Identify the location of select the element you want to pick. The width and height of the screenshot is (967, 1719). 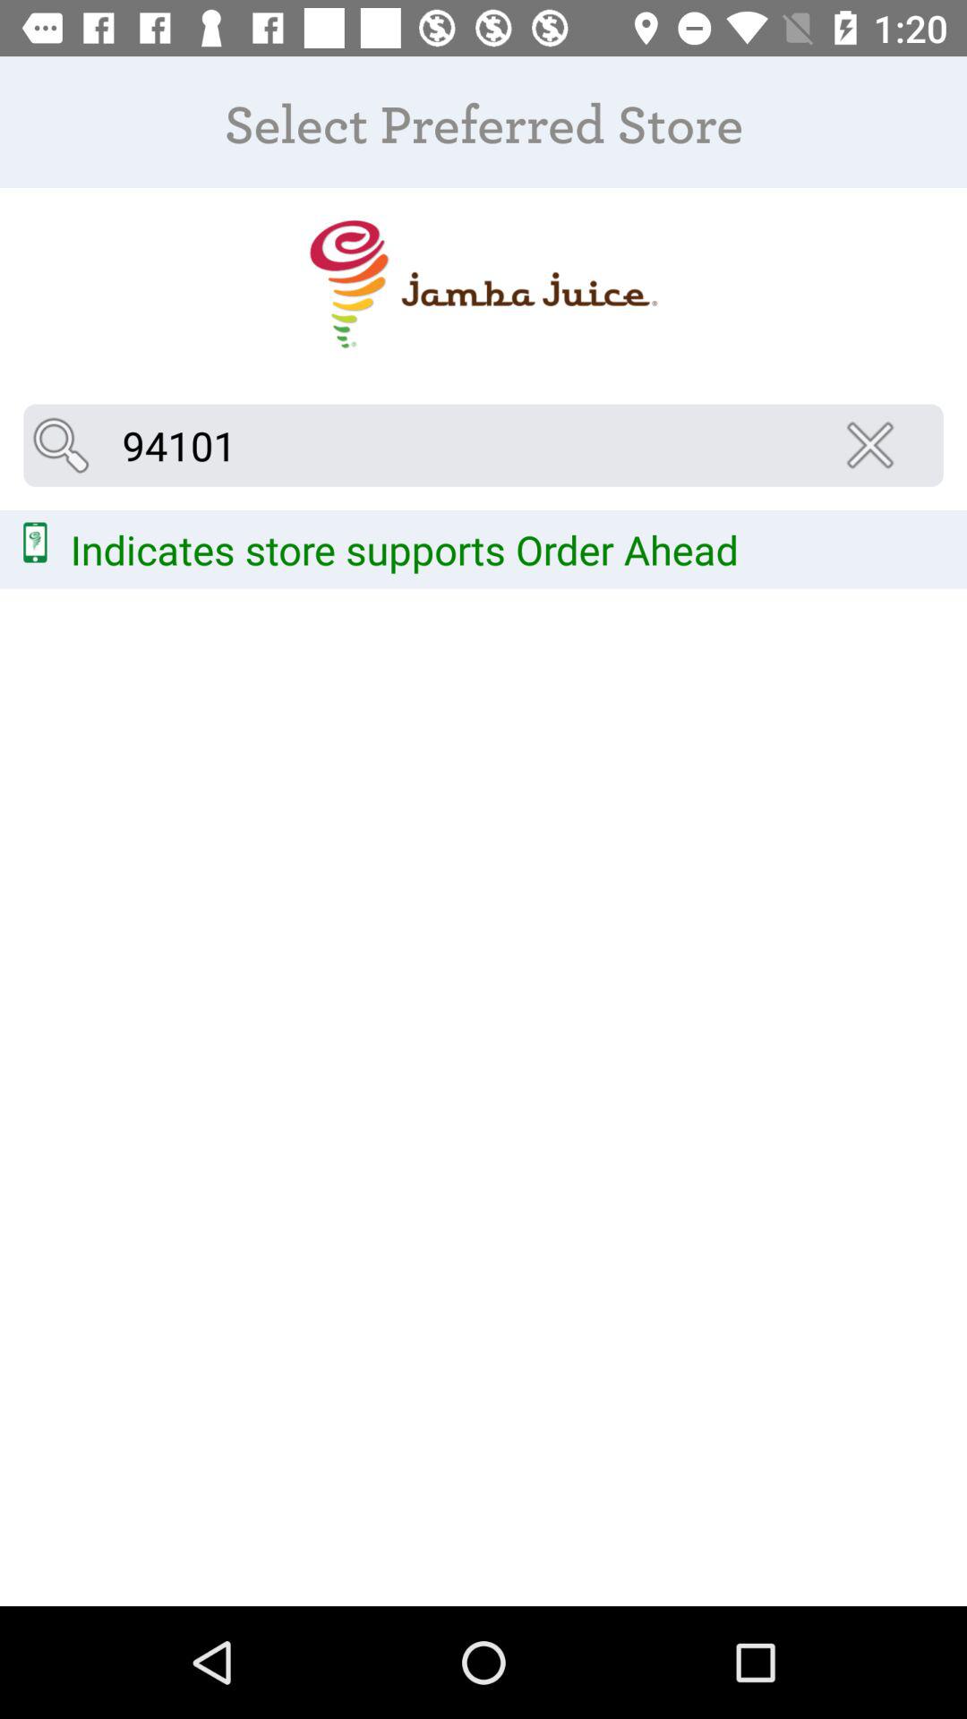
(483, 285).